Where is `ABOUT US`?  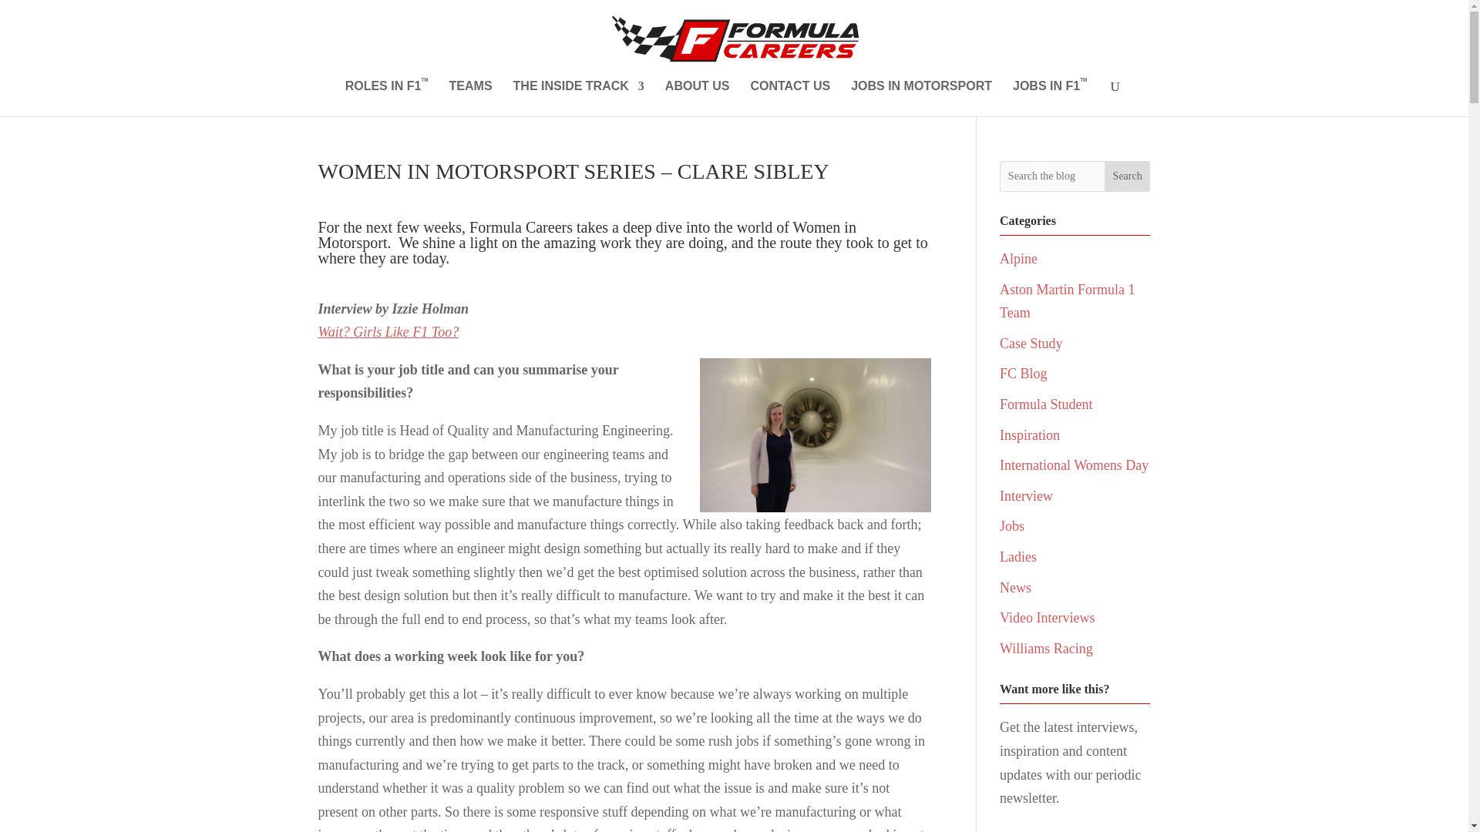 ABOUT US is located at coordinates (697, 99).